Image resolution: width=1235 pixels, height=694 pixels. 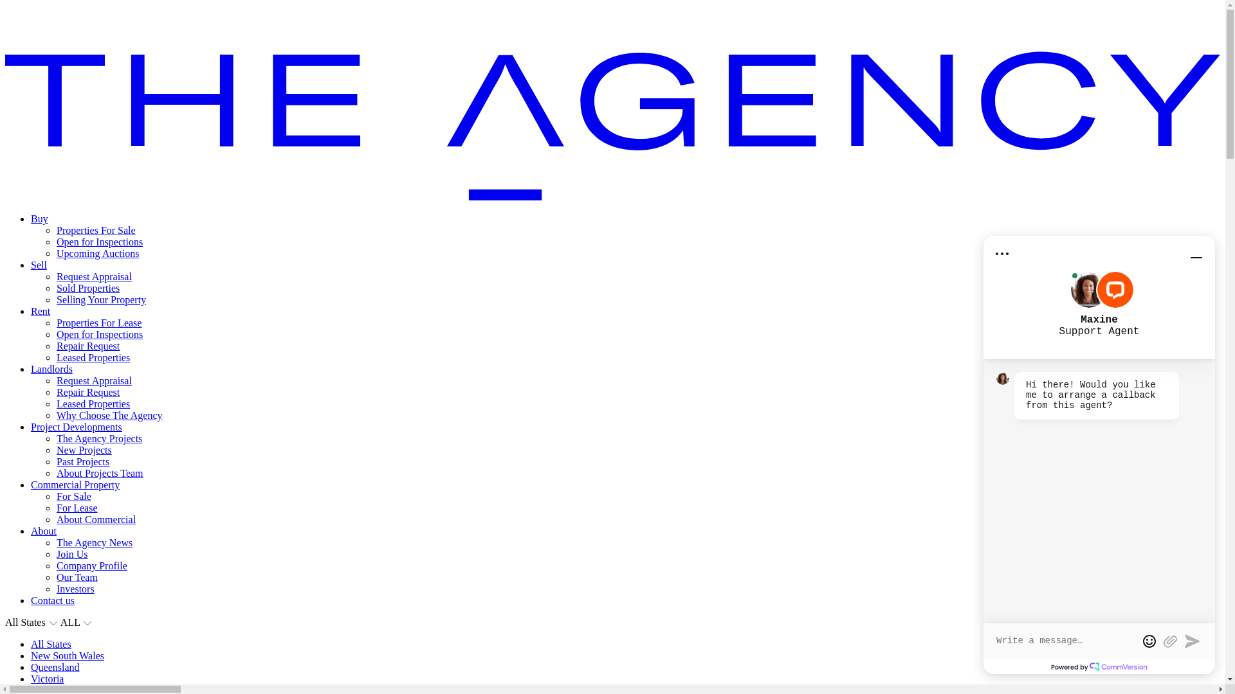 I want to click on About Projects Team, so click(x=100, y=473).